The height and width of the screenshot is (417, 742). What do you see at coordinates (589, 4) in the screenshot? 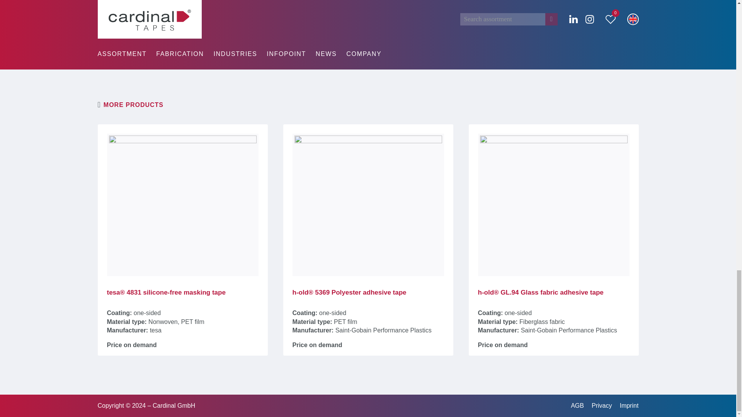
I see `Absenden` at bounding box center [589, 4].